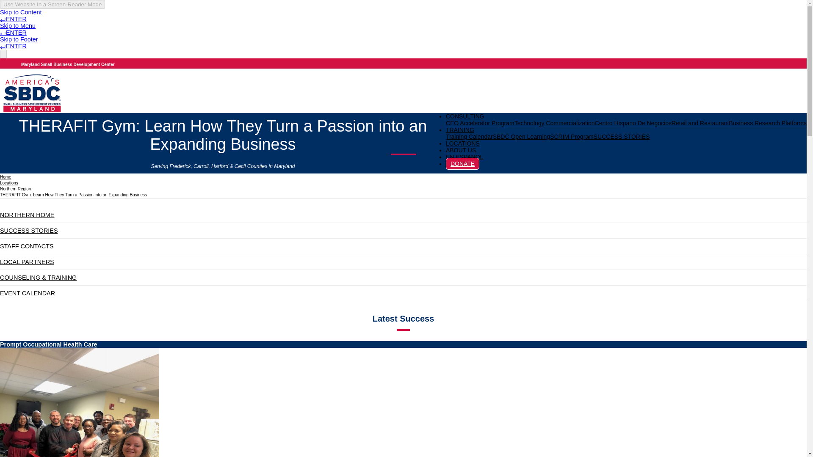 The height and width of the screenshot is (457, 813). Describe the element at coordinates (480, 123) in the screenshot. I see `CEO Accelerator Program` at that location.